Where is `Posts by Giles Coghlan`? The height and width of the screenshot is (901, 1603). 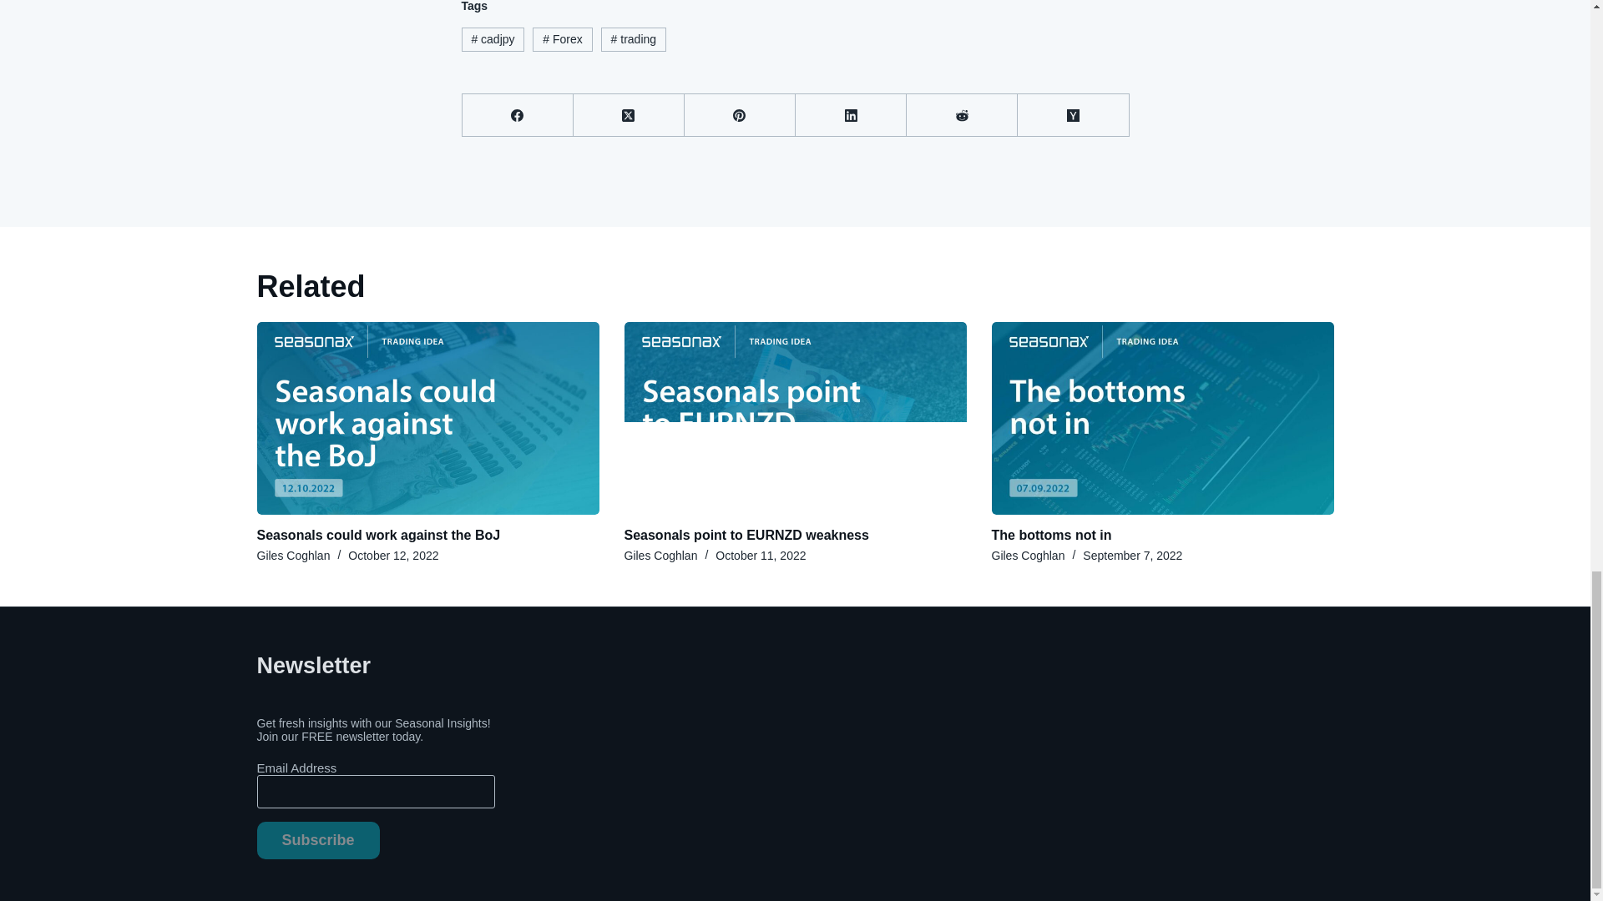
Posts by Giles Coghlan is located at coordinates (661, 555).